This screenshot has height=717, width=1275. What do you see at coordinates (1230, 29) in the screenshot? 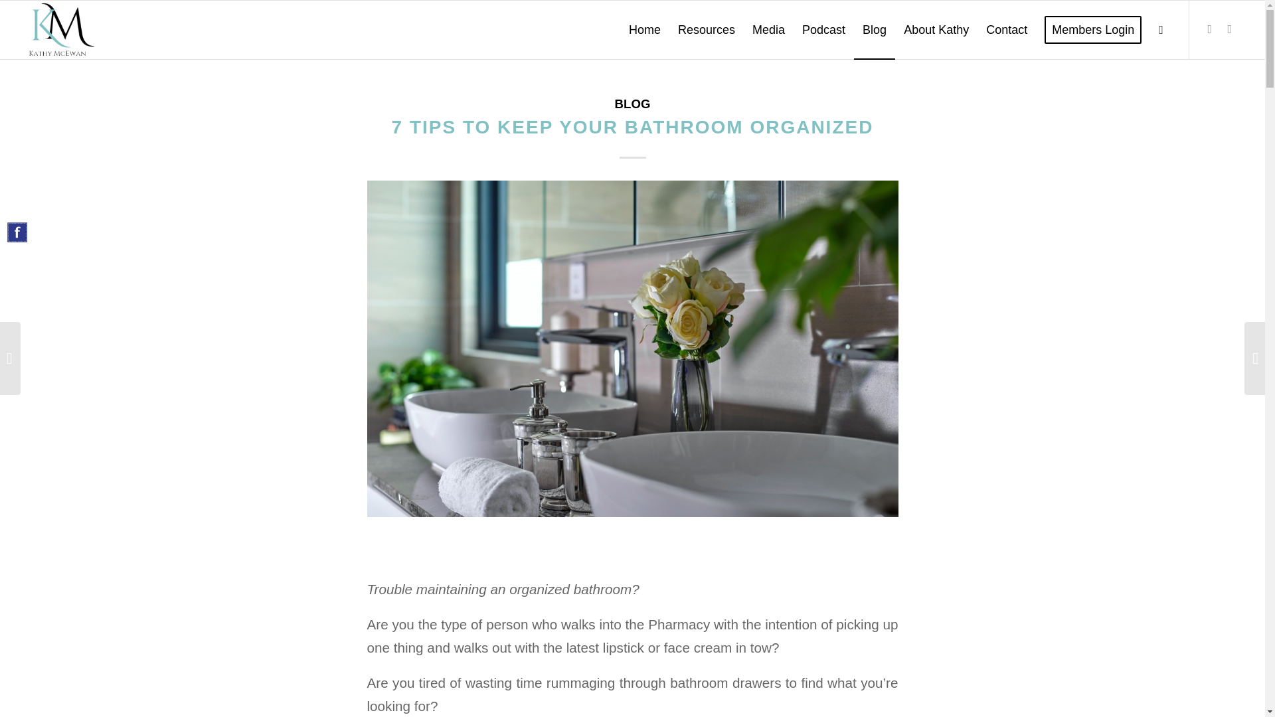
I see `Instagram` at bounding box center [1230, 29].